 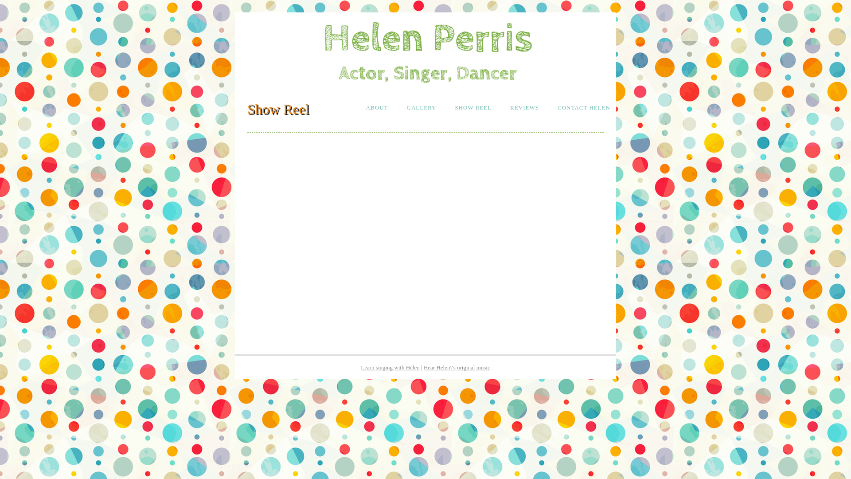 What do you see at coordinates (584, 107) in the screenshot?
I see `CONTACT HELEN` at bounding box center [584, 107].